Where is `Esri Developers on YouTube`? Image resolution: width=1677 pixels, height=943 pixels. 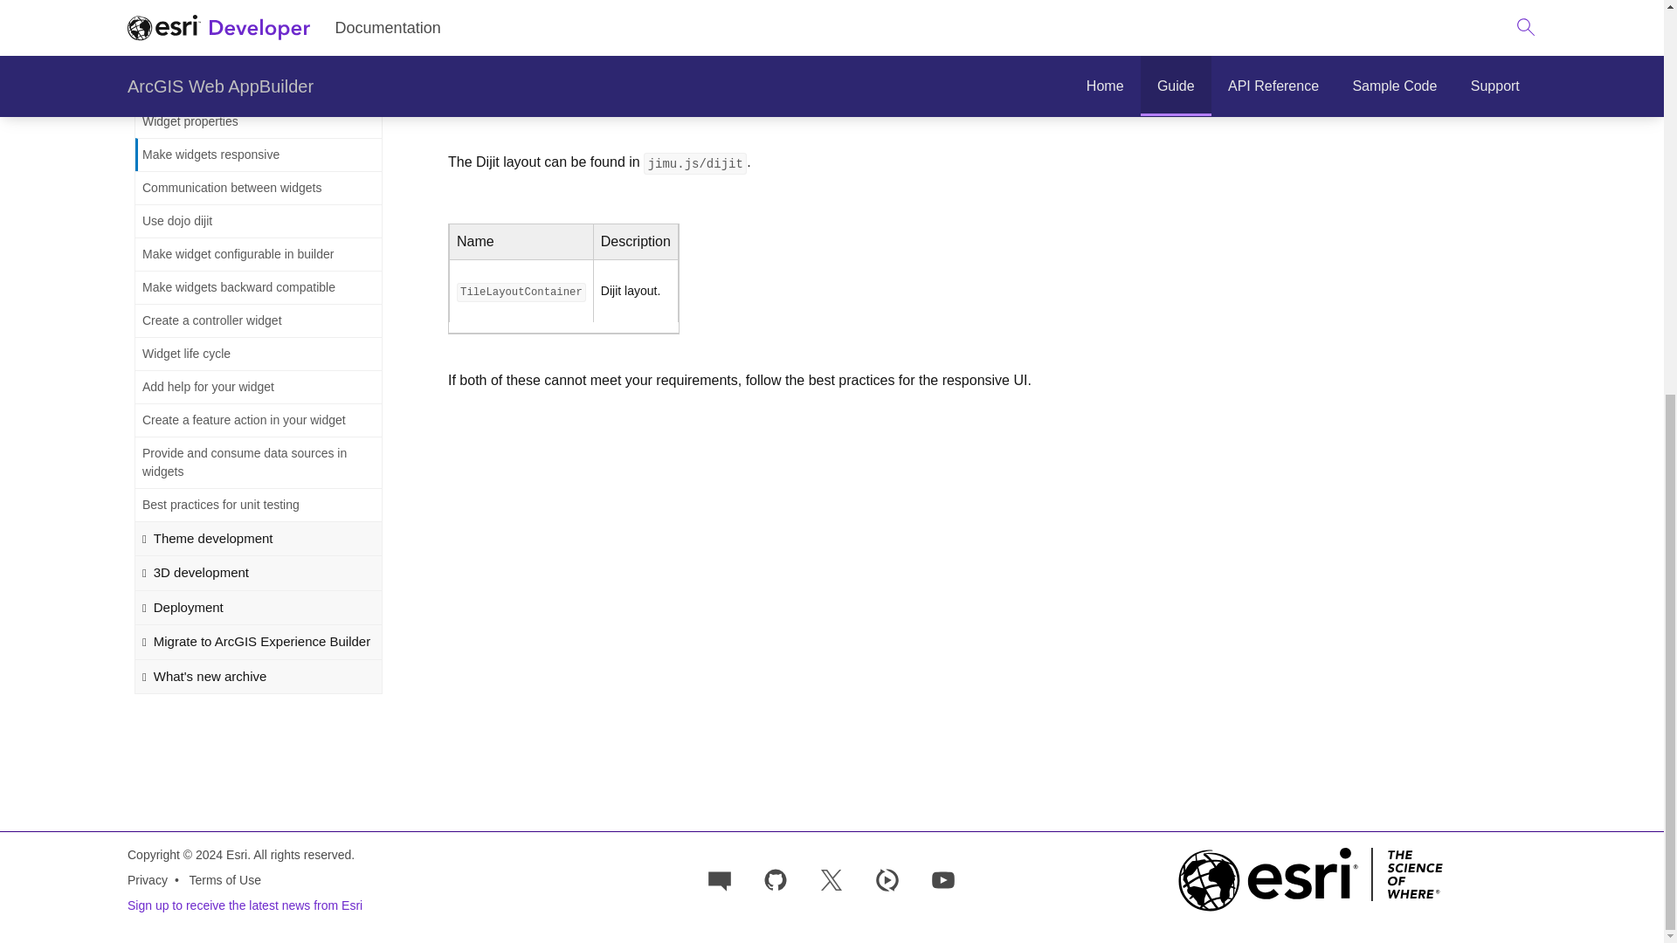 Esri Developers on YouTube is located at coordinates (943, 878).